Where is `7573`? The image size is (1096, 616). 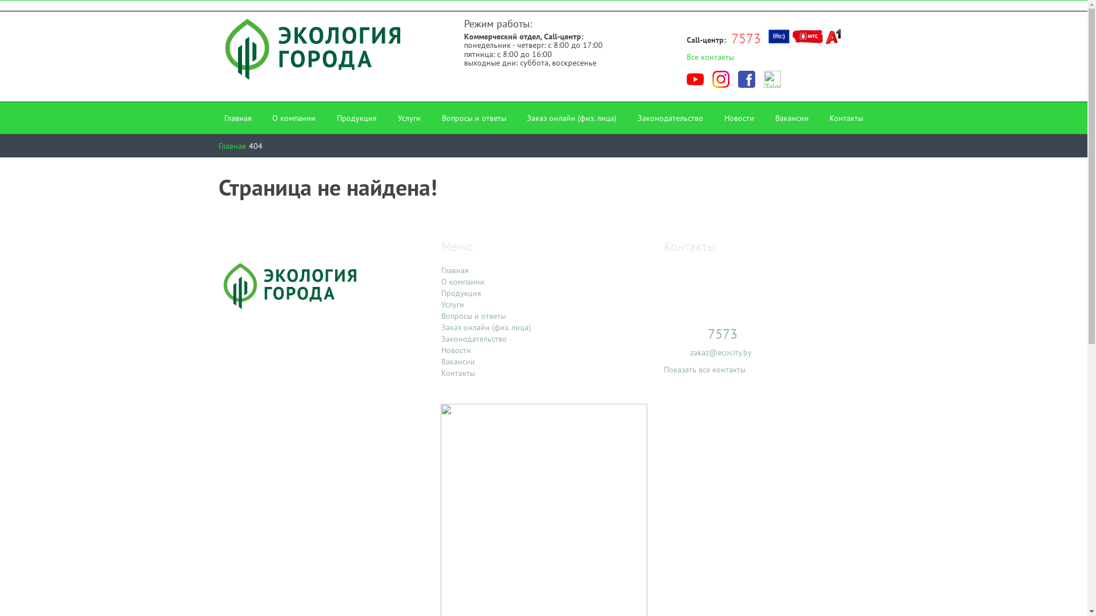
7573 is located at coordinates (722, 334).